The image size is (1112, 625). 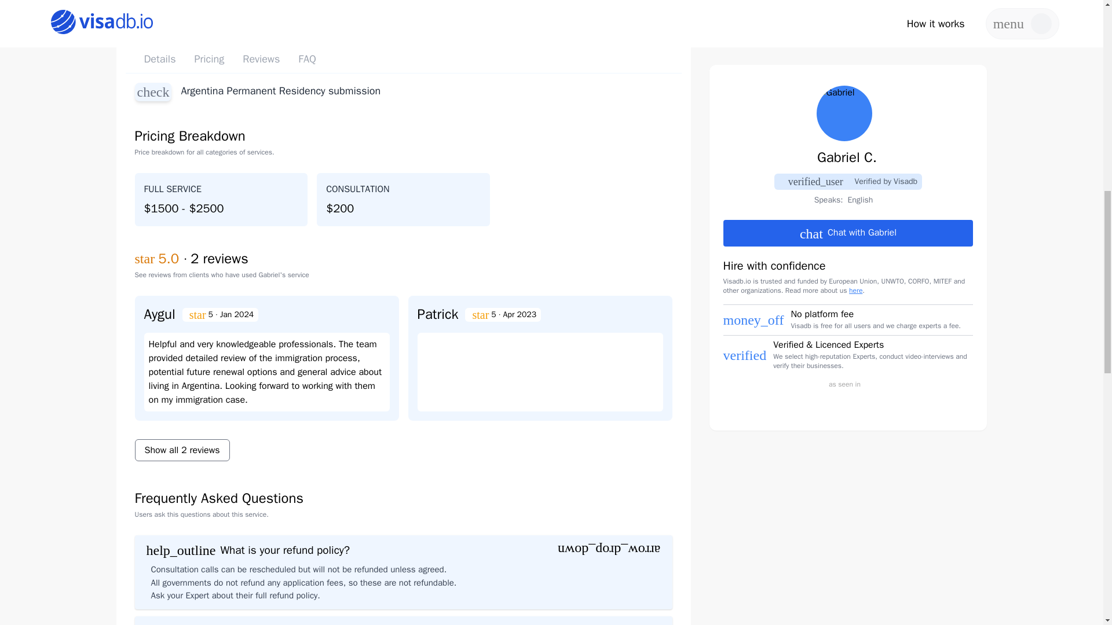 What do you see at coordinates (182, 449) in the screenshot?
I see `Show all 2 reviews` at bounding box center [182, 449].